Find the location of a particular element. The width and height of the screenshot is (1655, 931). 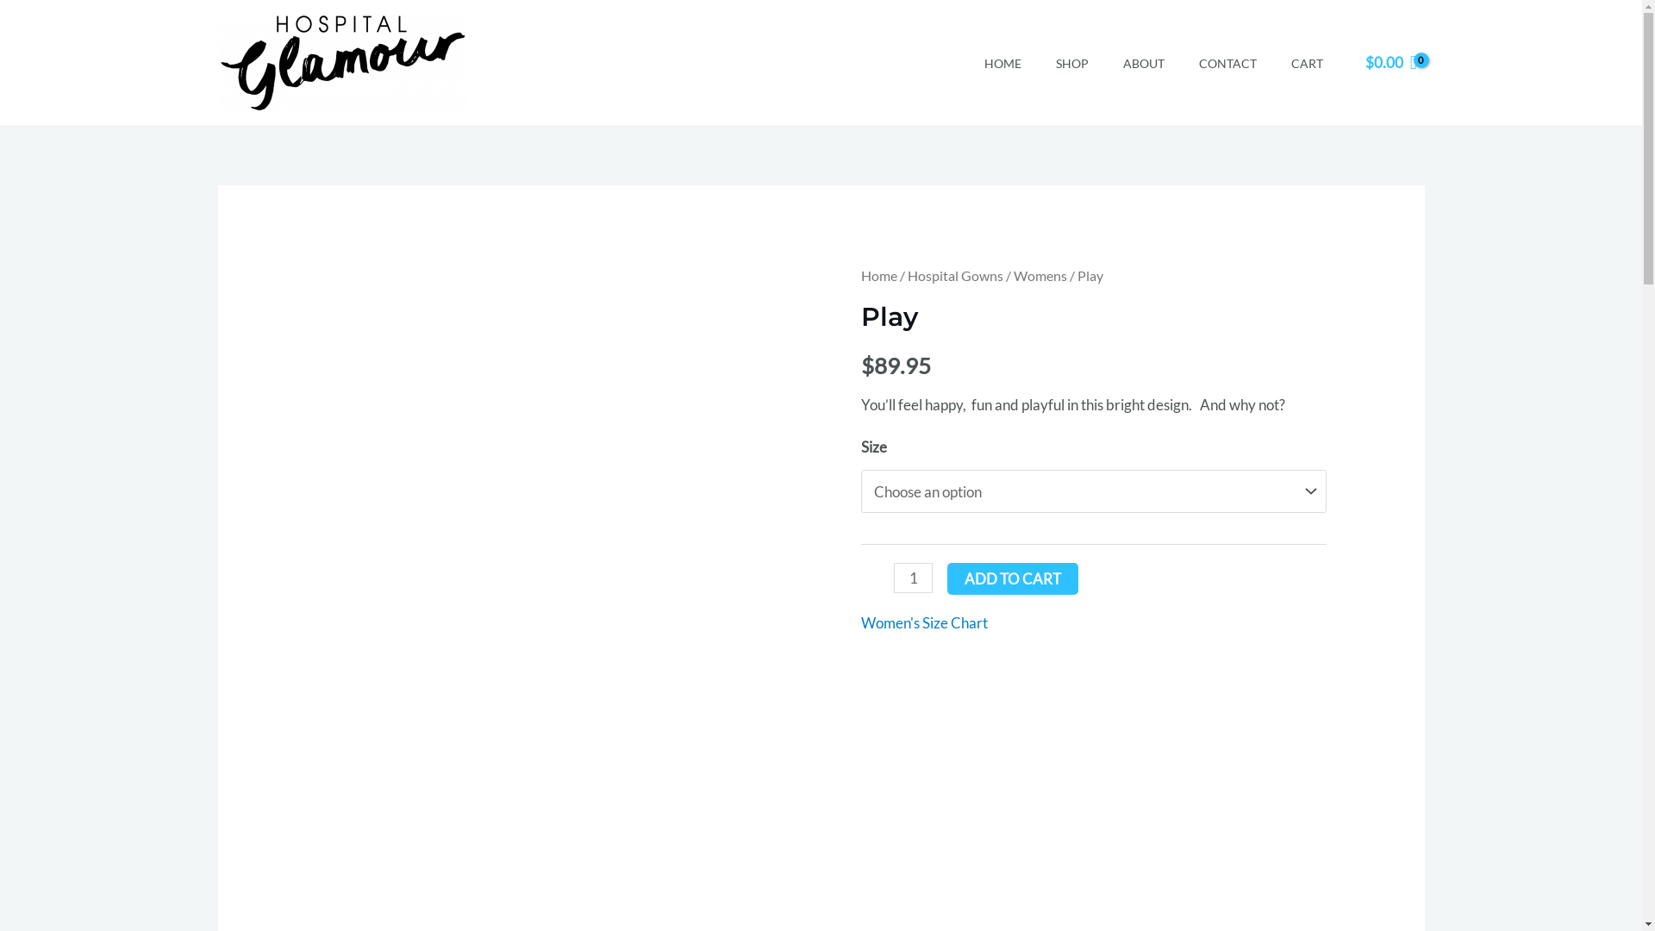

Home is located at coordinates (879, 276).